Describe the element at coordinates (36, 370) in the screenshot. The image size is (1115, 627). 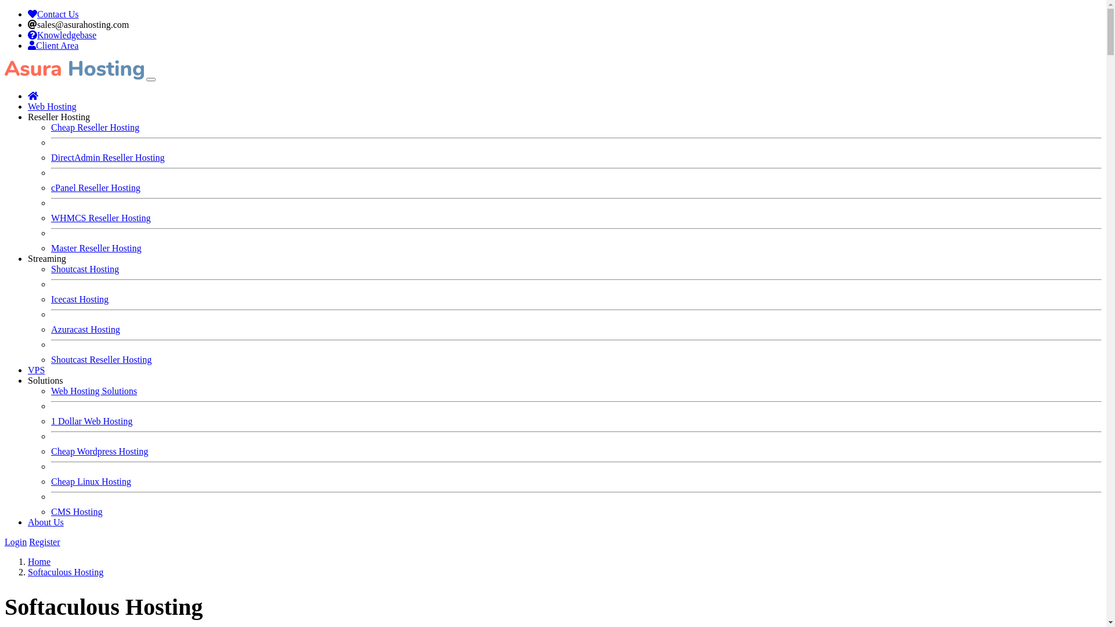
I see `VPS` at that location.